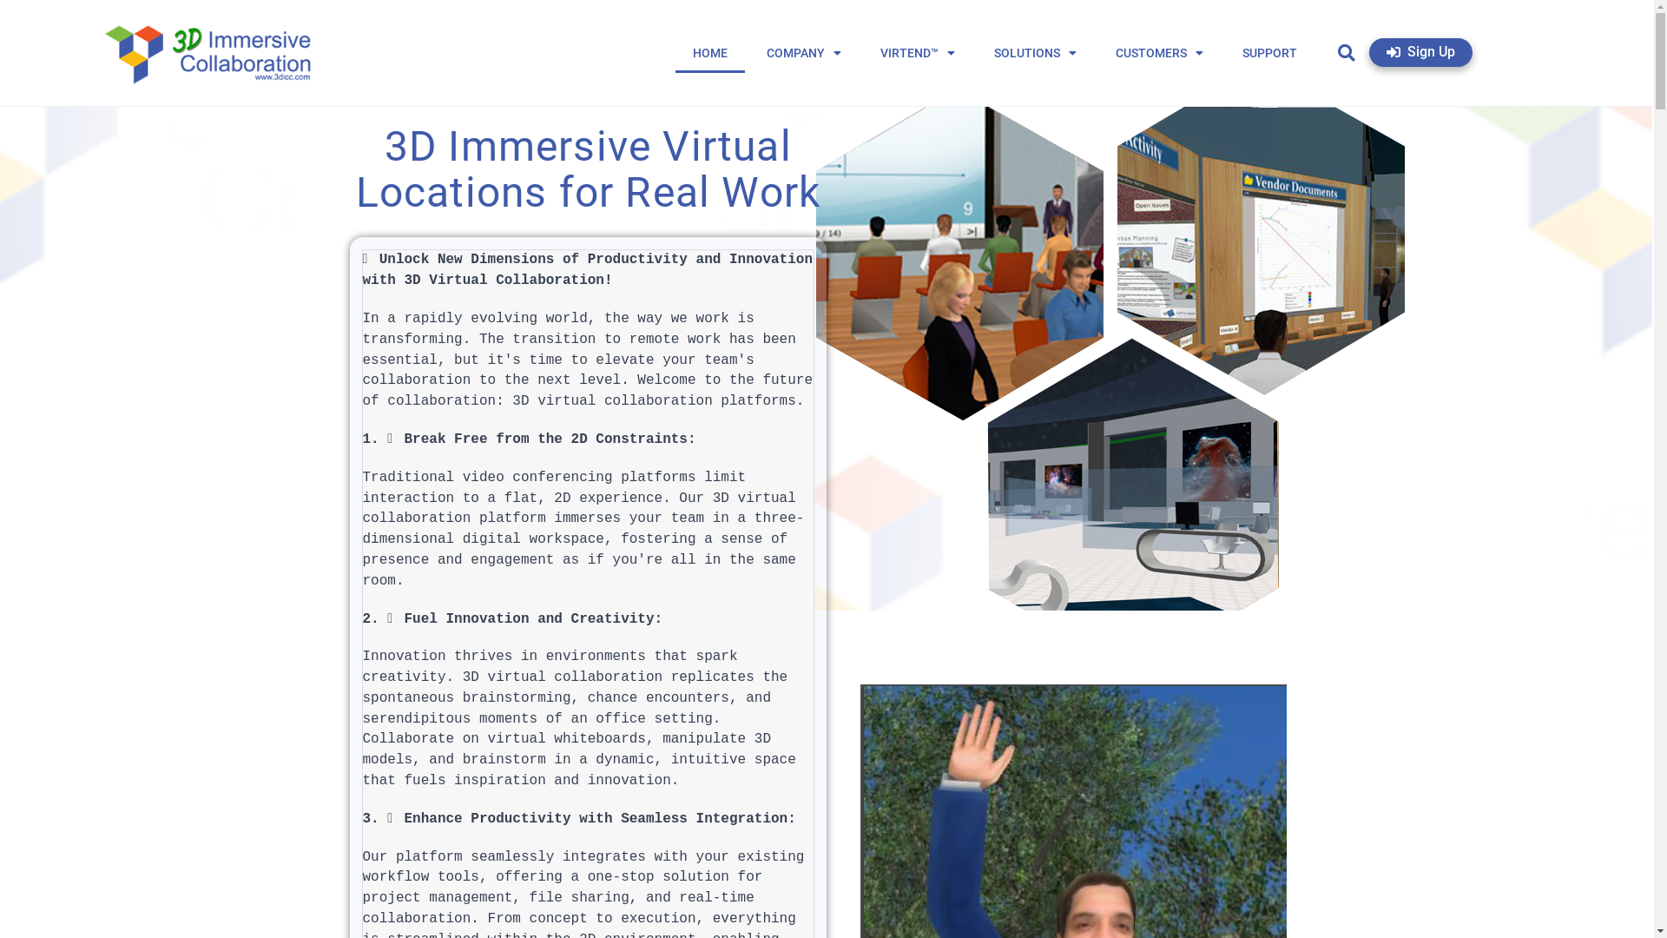  I want to click on SUPPORT, so click(1269, 53).